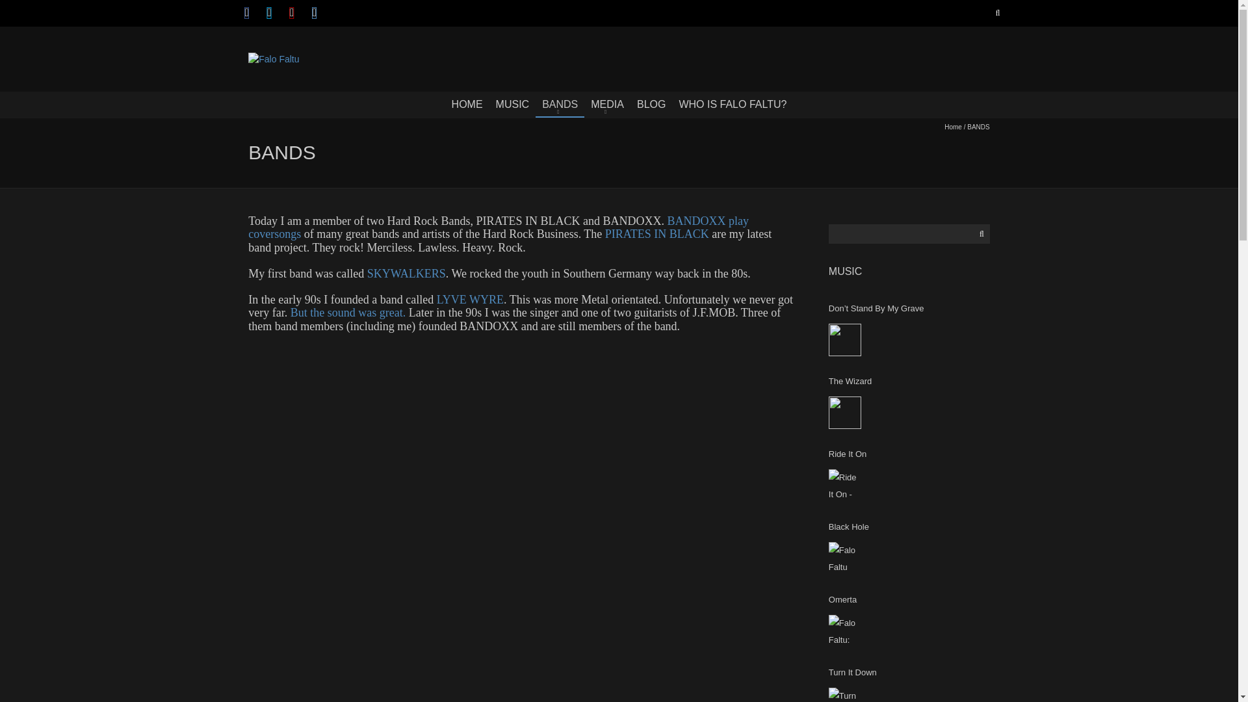 This screenshot has height=702, width=1248. I want to click on Ride It On, so click(909, 454).